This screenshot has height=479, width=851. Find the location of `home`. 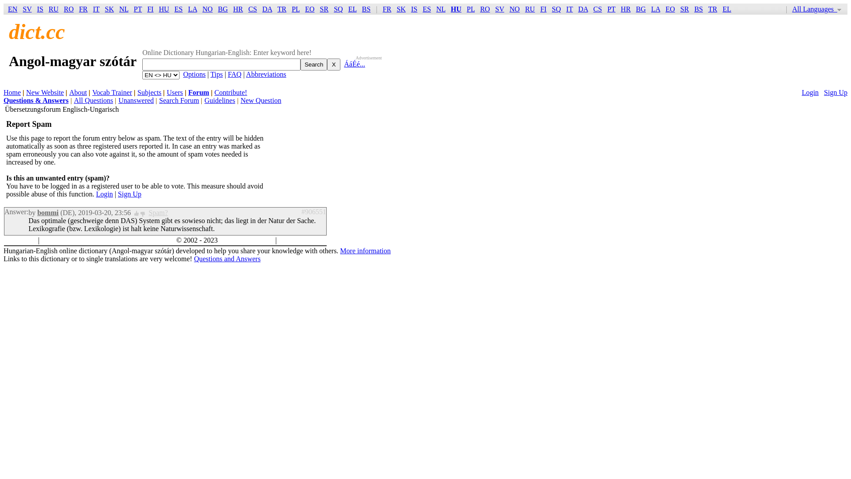

home is located at coordinates (49, 240).